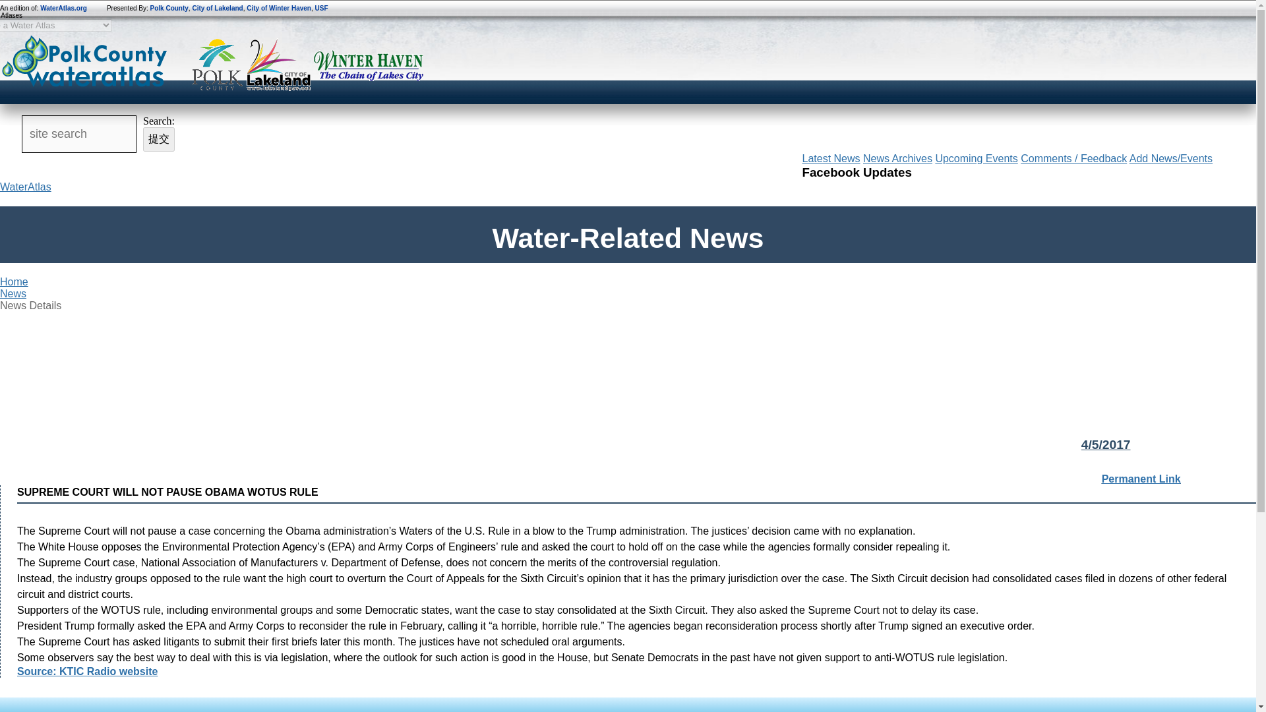 The image size is (1266, 712). I want to click on City of Lakeland, so click(218, 8).